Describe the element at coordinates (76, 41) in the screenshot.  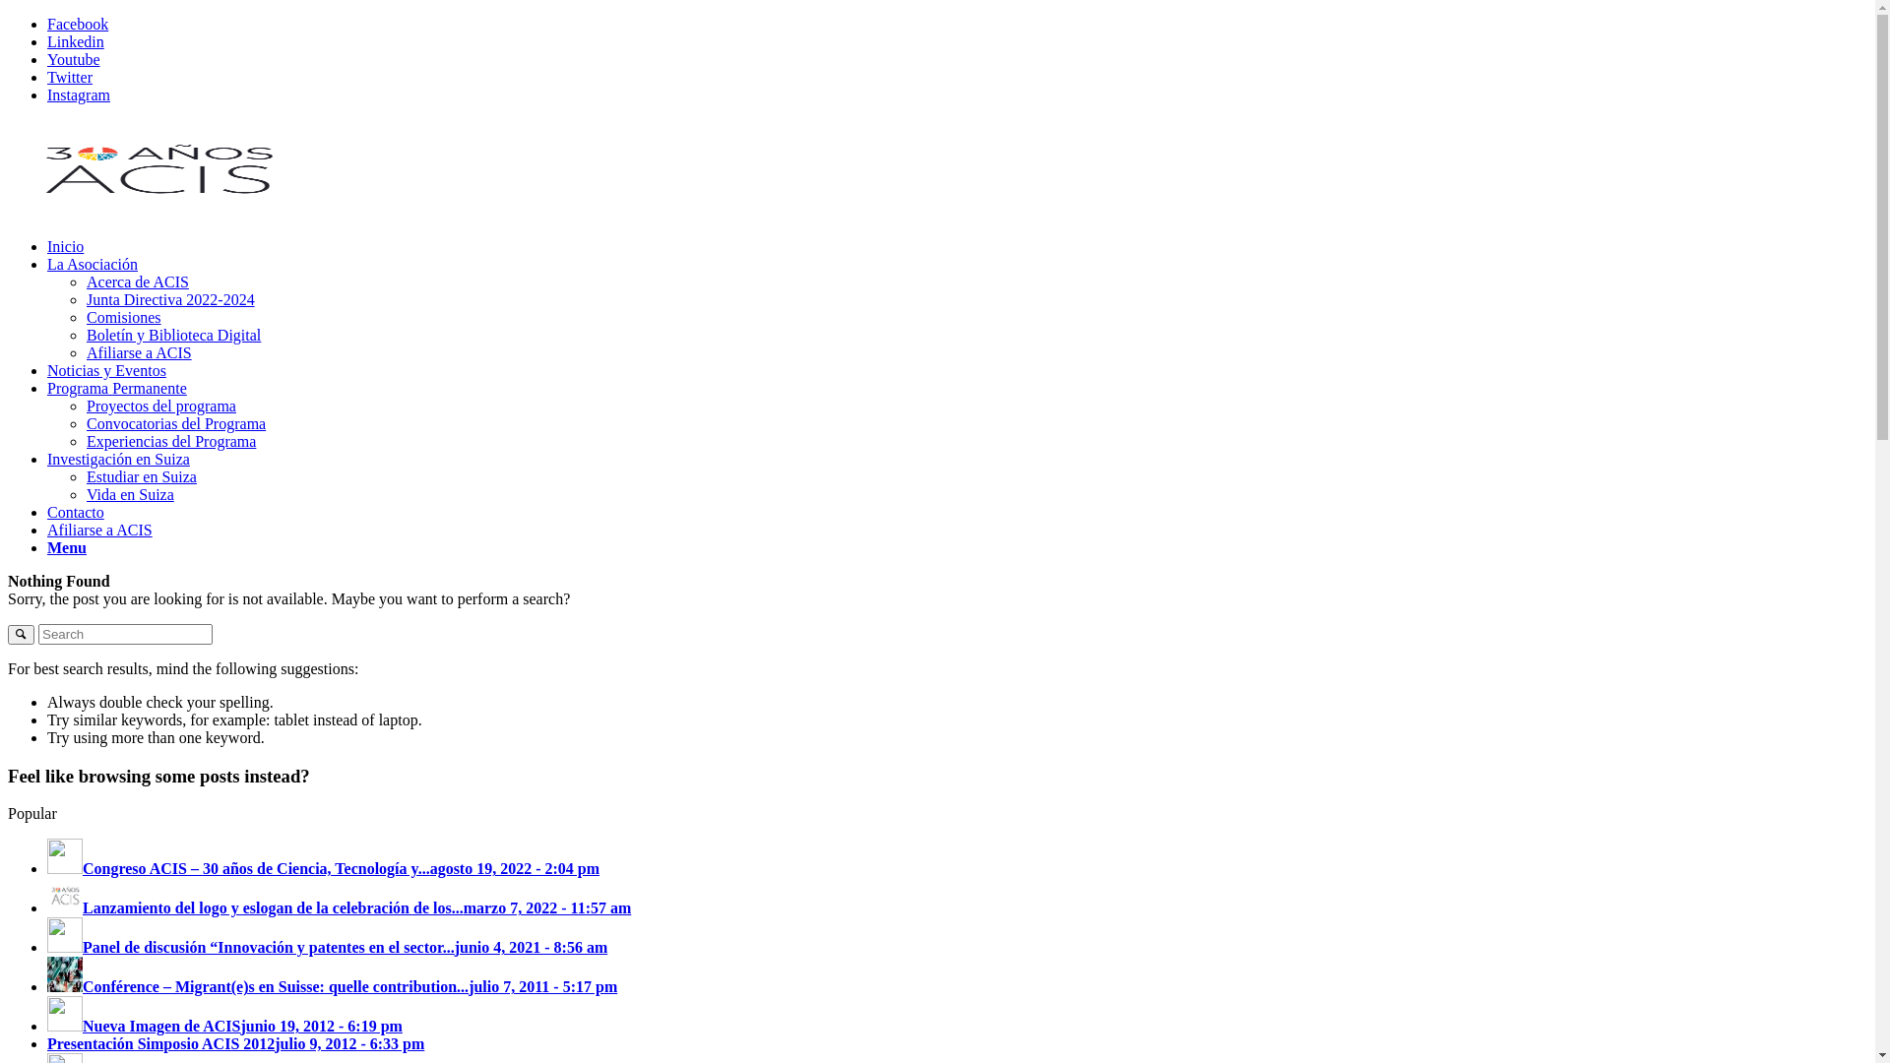
I see `Linkedin` at that location.